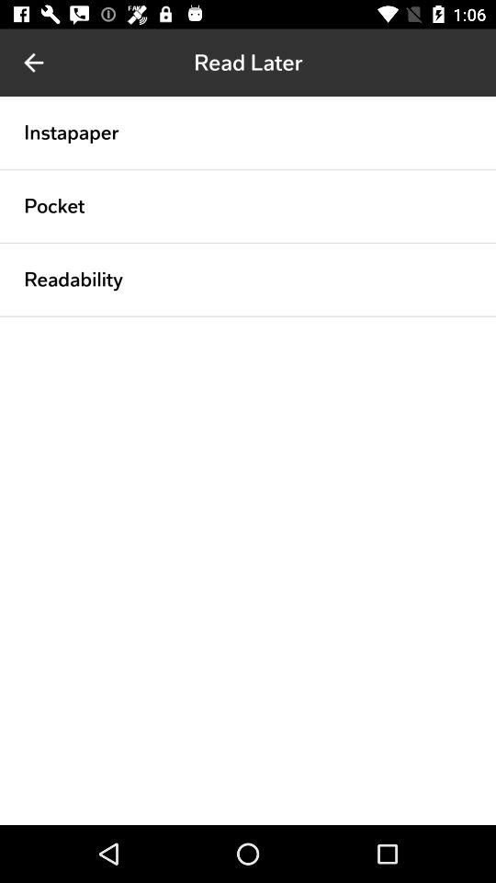 The image size is (496, 883). I want to click on select the item below the pocket, so click(248, 243).